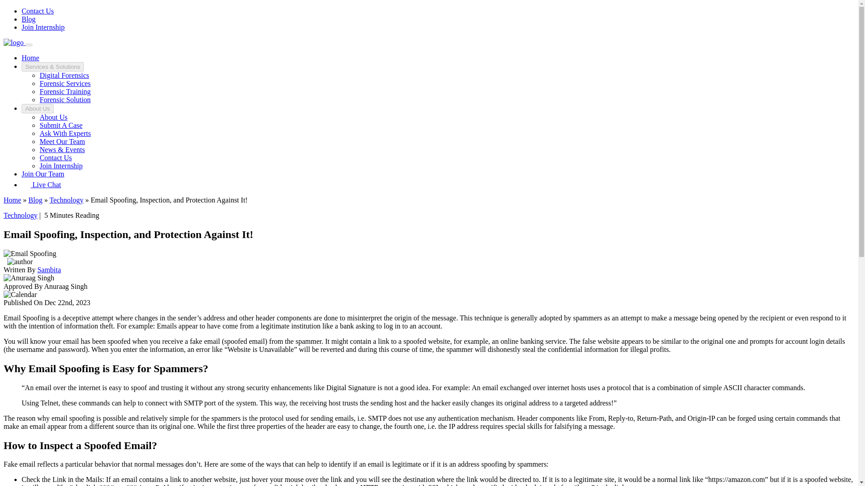 The height and width of the screenshot is (486, 865). What do you see at coordinates (12, 200) in the screenshot?
I see `Home` at bounding box center [12, 200].